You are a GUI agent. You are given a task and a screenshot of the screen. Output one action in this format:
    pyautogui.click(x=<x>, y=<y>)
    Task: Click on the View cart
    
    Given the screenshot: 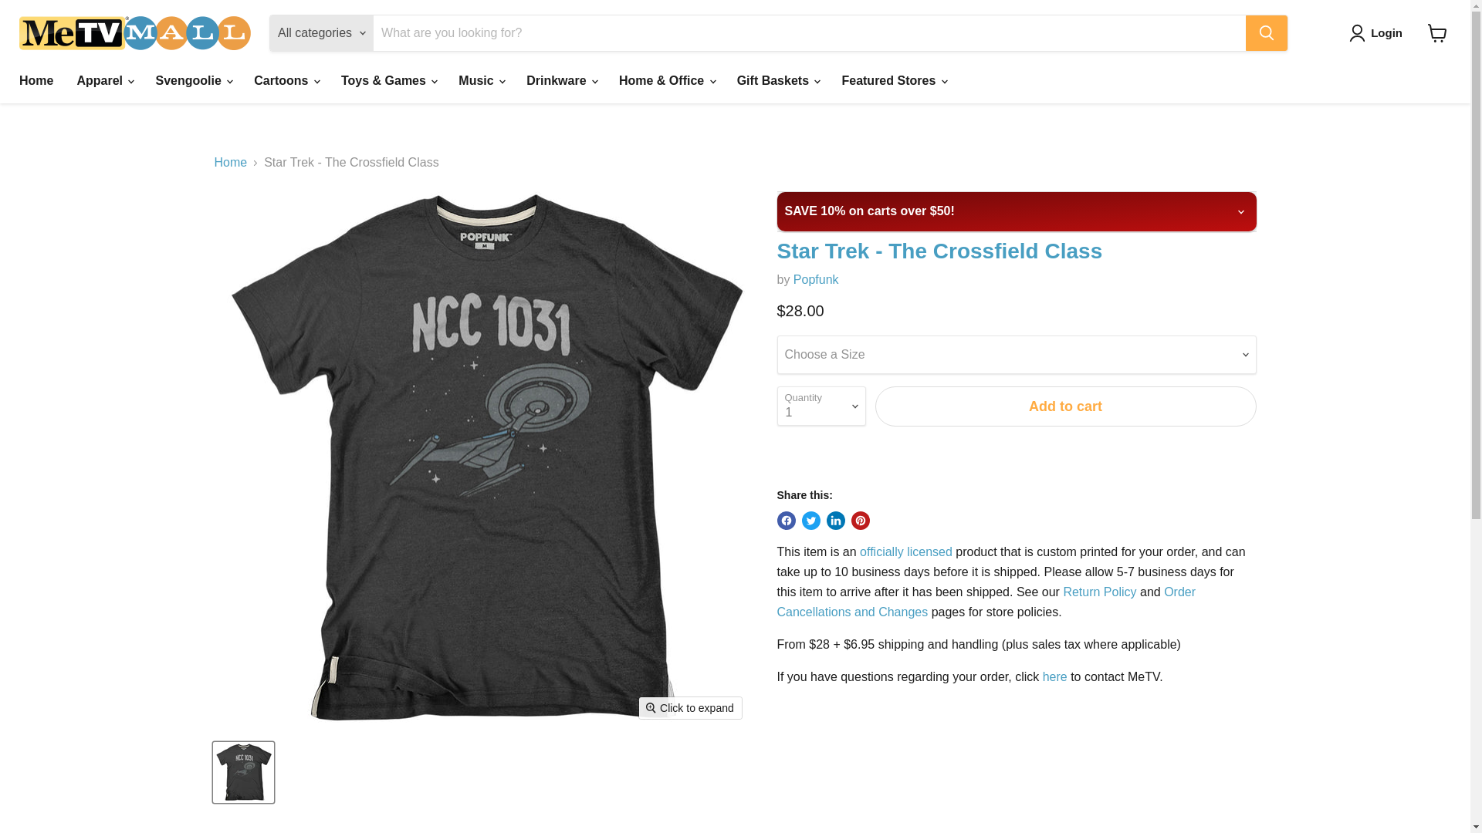 What is the action you would take?
    pyautogui.click(x=1437, y=32)
    